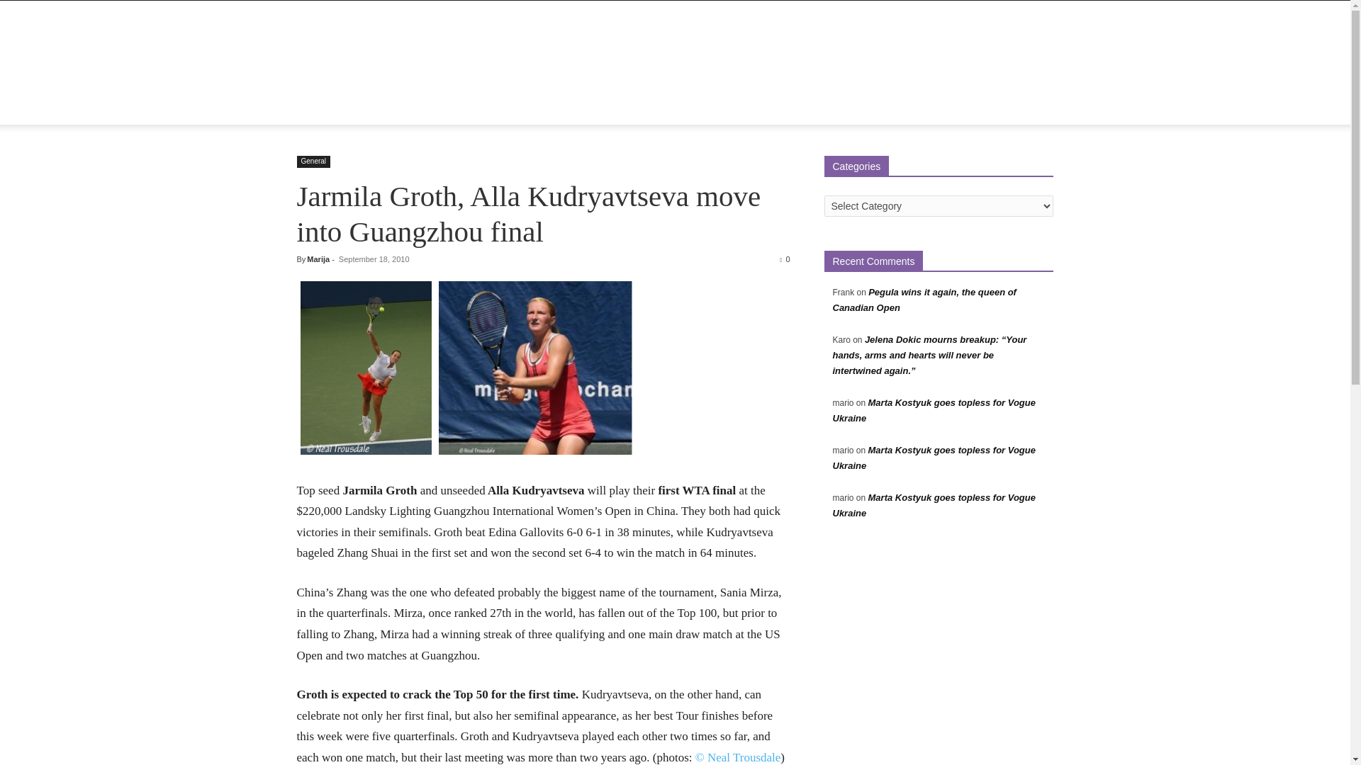  What do you see at coordinates (616, 108) in the screenshot?
I see `Contact Us` at bounding box center [616, 108].